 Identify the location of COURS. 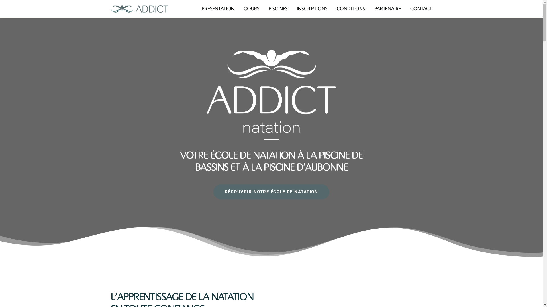
(251, 9).